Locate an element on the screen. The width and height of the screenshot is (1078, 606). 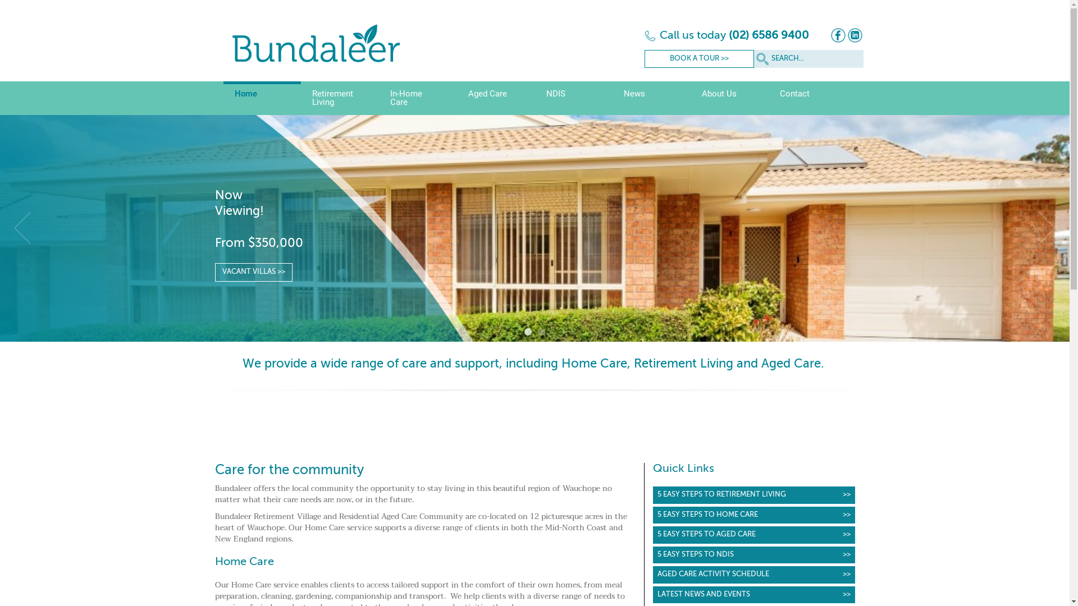
In-Home
Care is located at coordinates (418, 98).